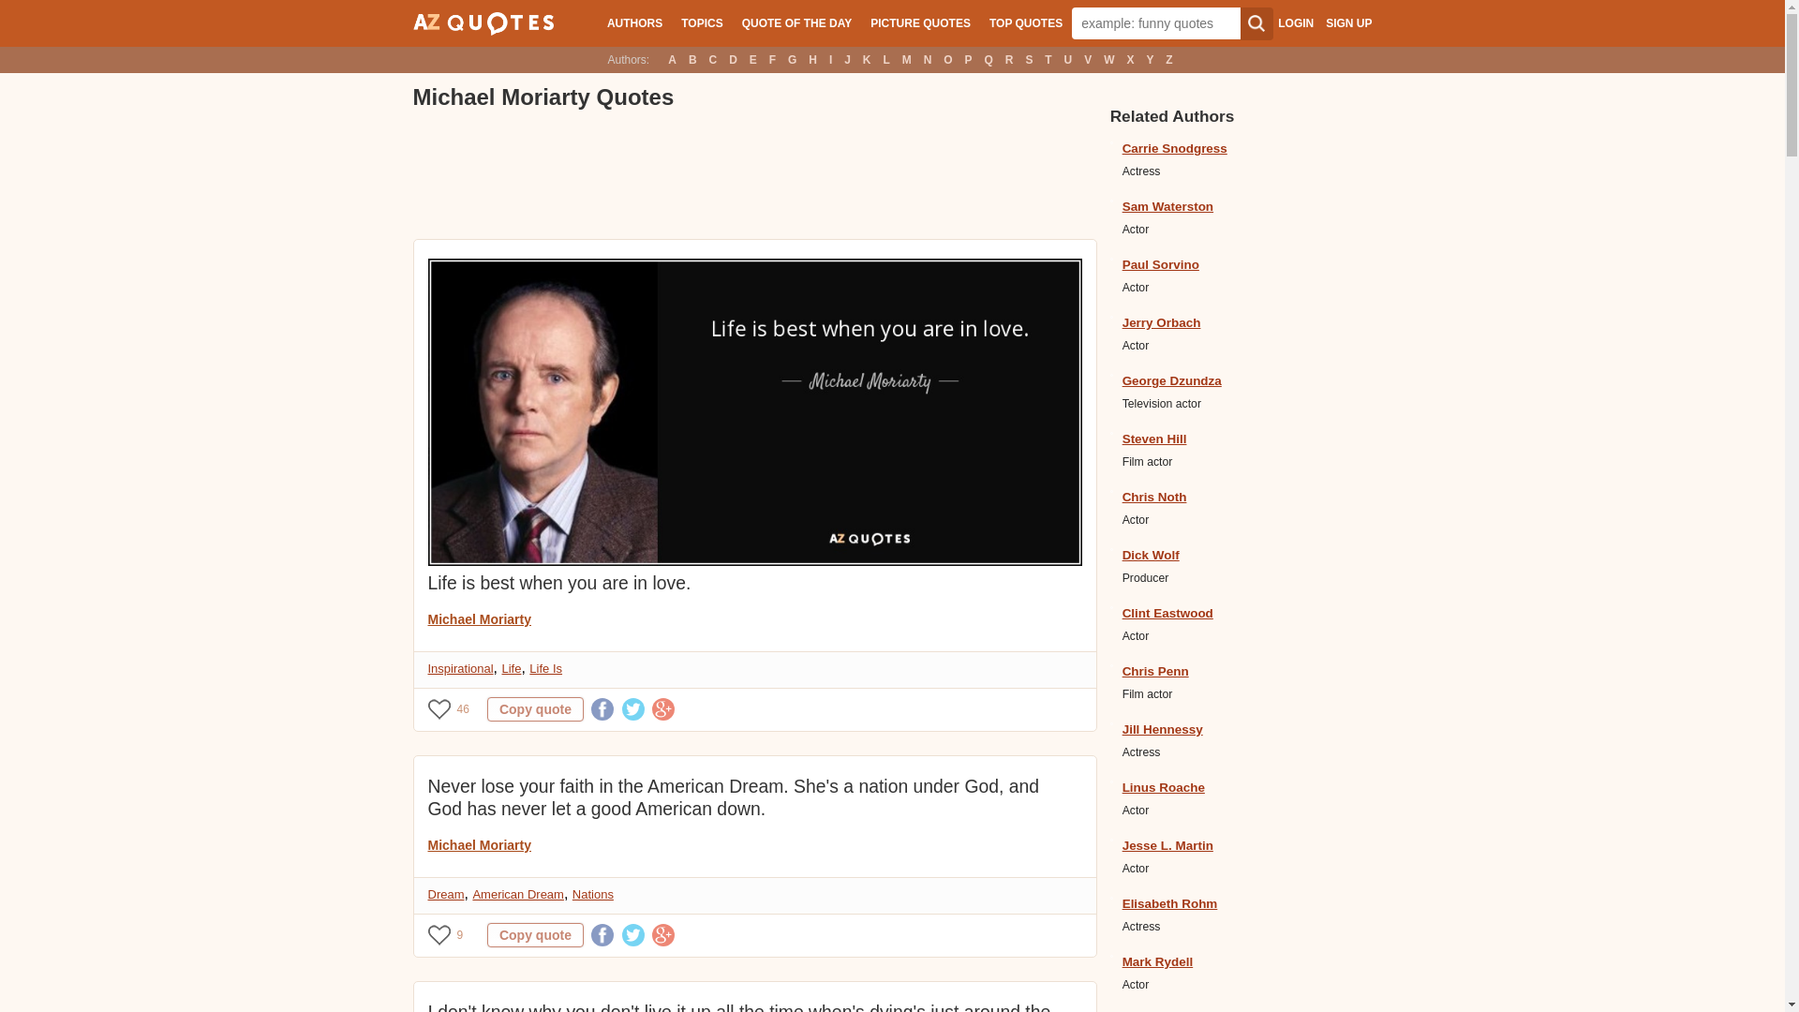 The image size is (1799, 1012). What do you see at coordinates (701, 22) in the screenshot?
I see `TOPICS` at bounding box center [701, 22].